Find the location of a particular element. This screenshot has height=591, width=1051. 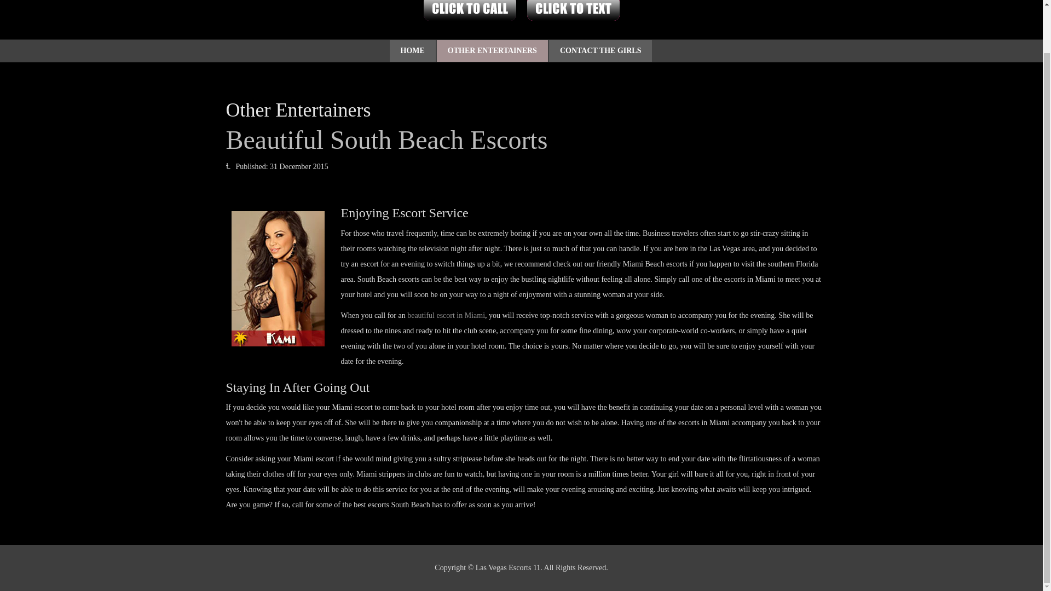

HOME is located at coordinates (413, 51).